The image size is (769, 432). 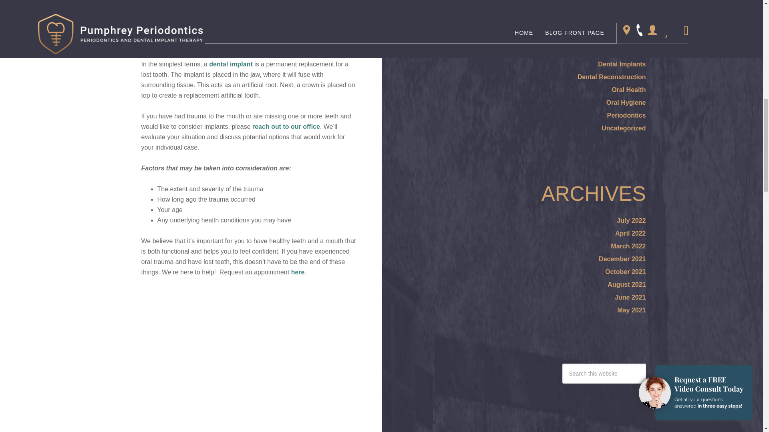 I want to click on Periodontics, so click(x=626, y=115).